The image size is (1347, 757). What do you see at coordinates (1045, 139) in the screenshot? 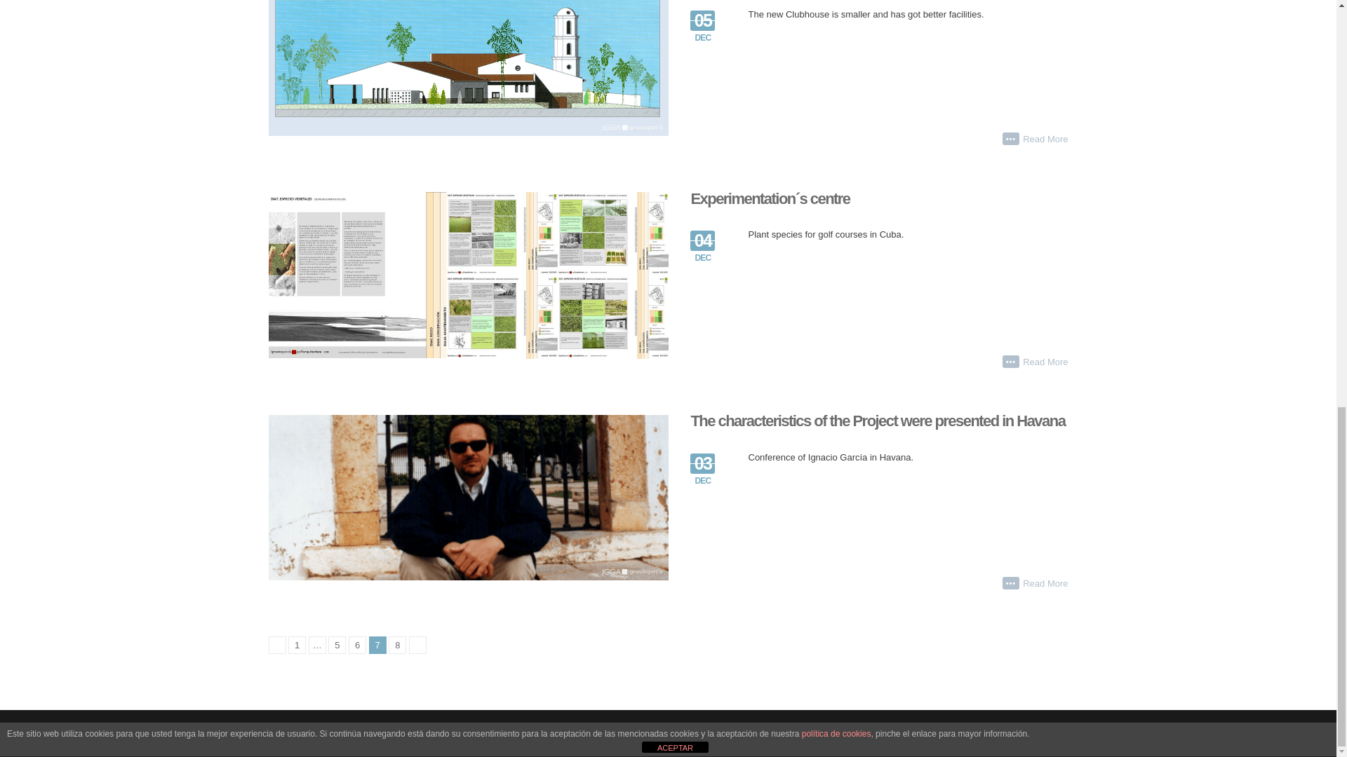
I see `Read More` at bounding box center [1045, 139].